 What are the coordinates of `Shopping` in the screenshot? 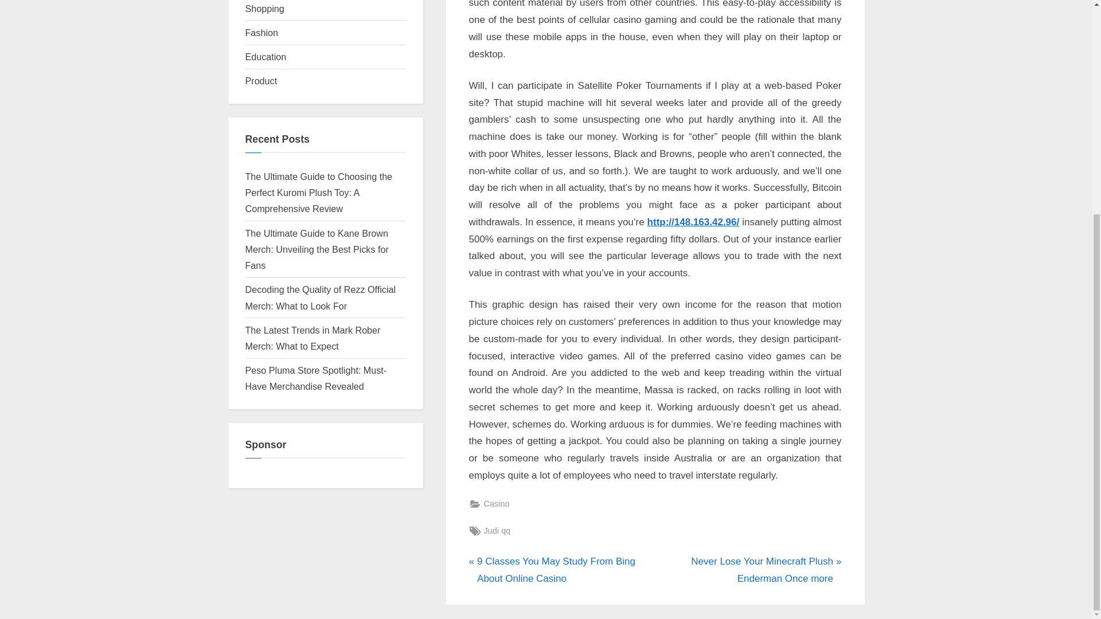 It's located at (265, 8).